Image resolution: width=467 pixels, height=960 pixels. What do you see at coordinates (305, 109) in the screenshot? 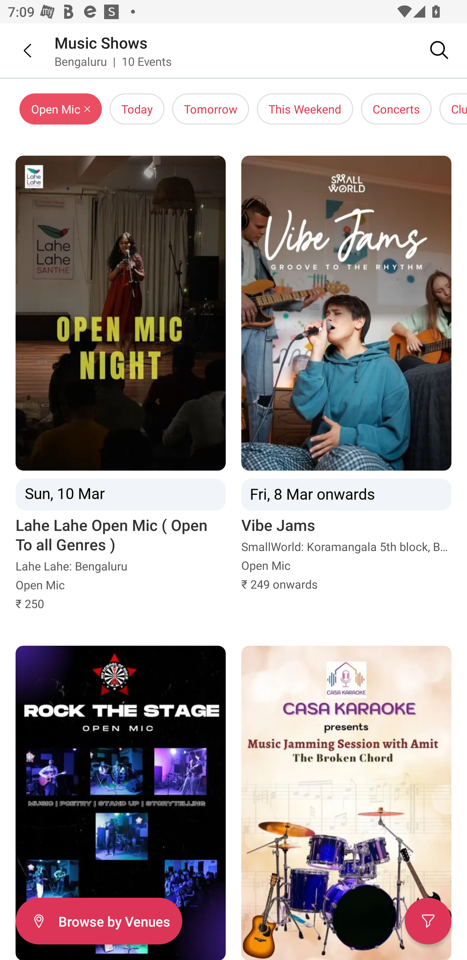
I see `This Weekend` at bounding box center [305, 109].